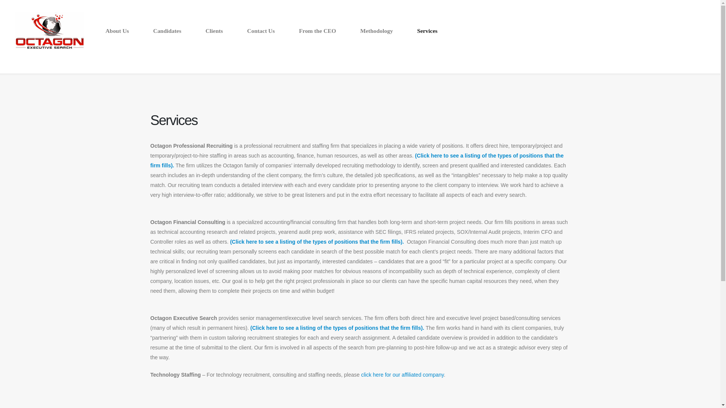 The height and width of the screenshot is (408, 726). Describe the element at coordinates (318, 31) in the screenshot. I see `From the CEO` at that location.